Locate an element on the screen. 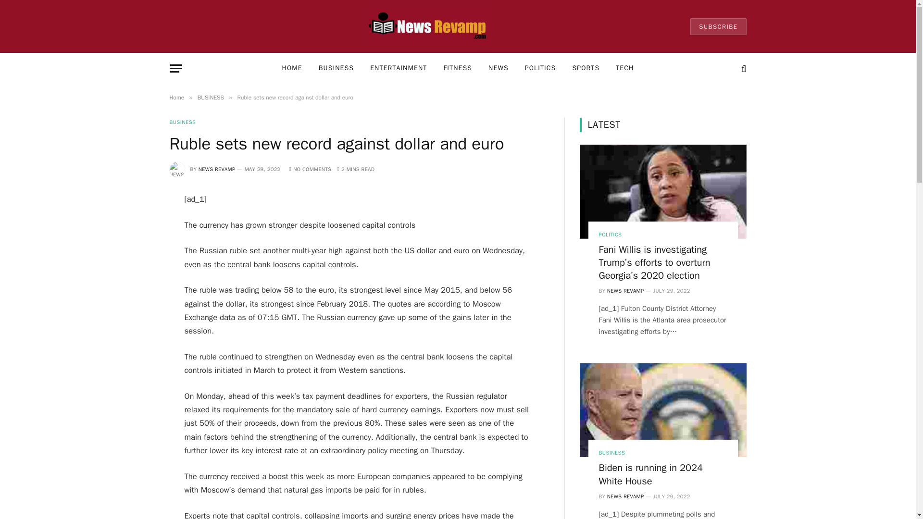 The height and width of the screenshot is (519, 923). HOME is located at coordinates (292, 68).